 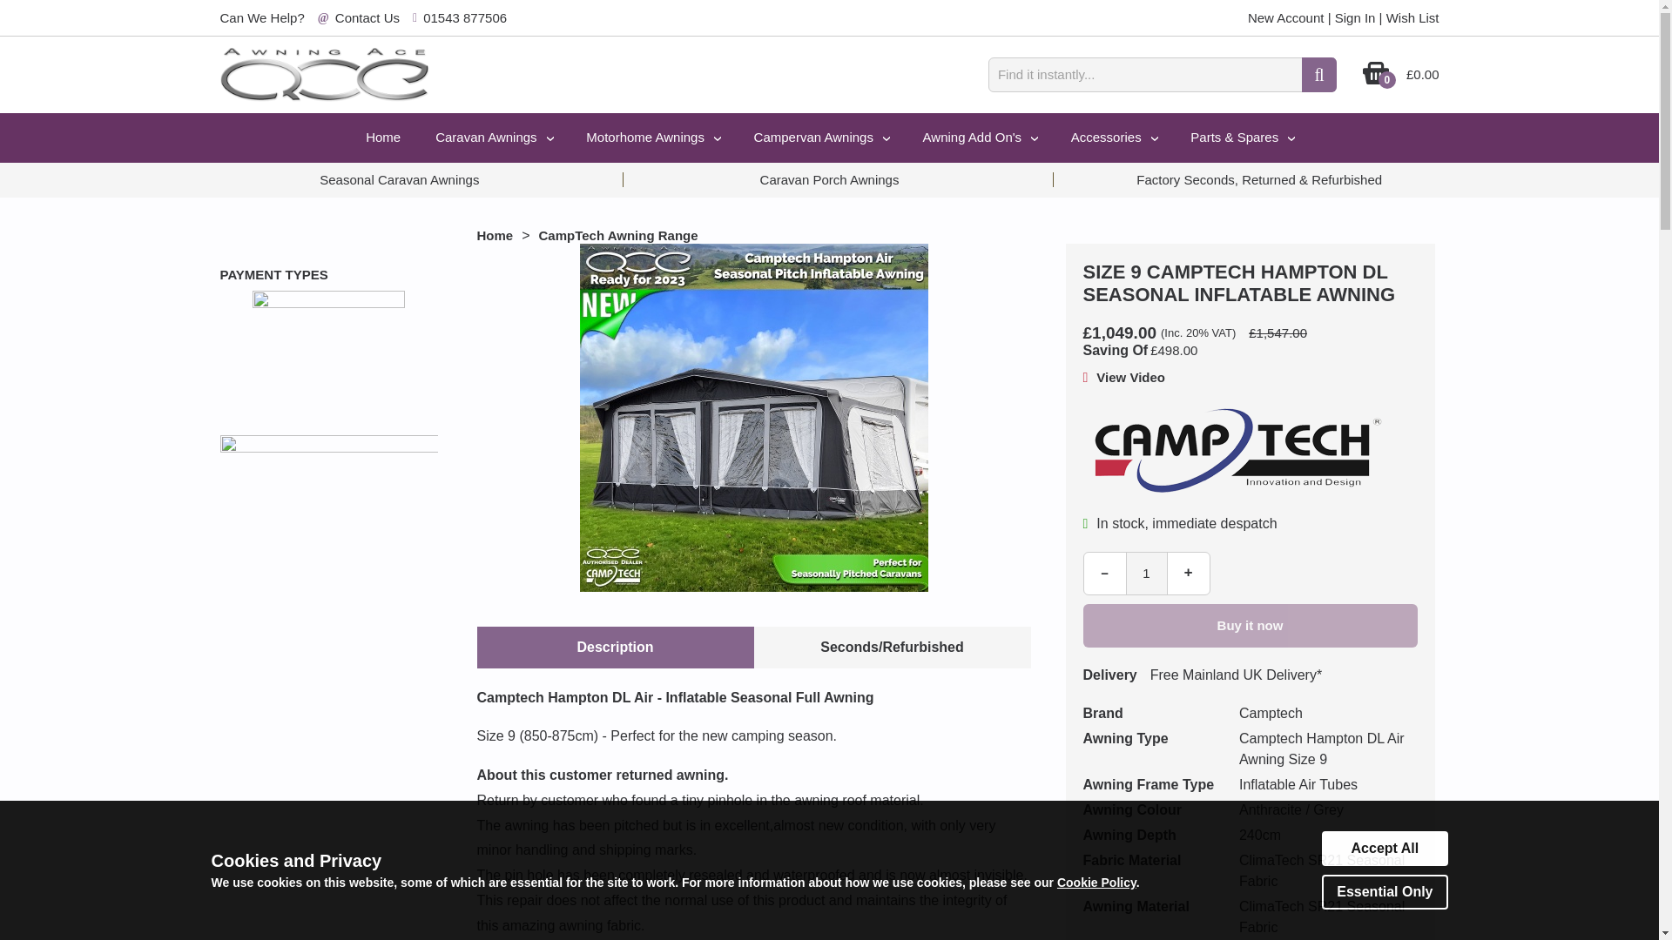 I want to click on Size 9 Camptech Hampton DL Seasonal Inflatable Awning, so click(x=1130, y=376).